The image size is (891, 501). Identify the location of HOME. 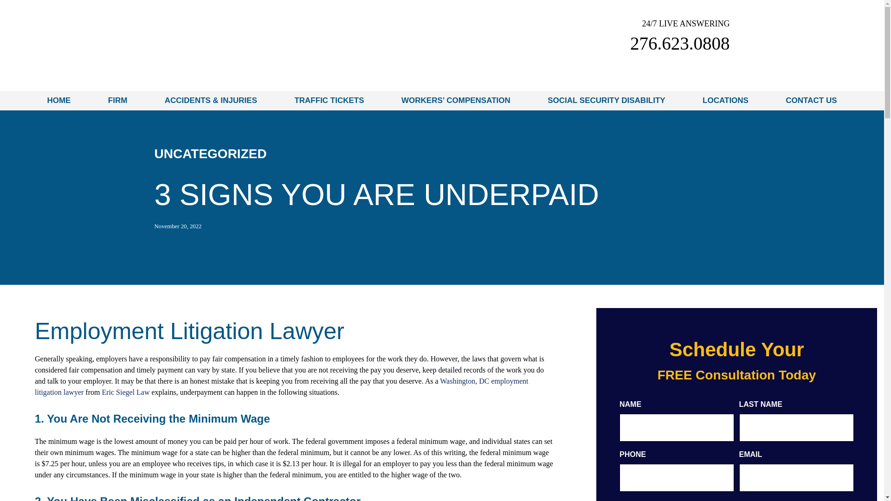
(58, 100).